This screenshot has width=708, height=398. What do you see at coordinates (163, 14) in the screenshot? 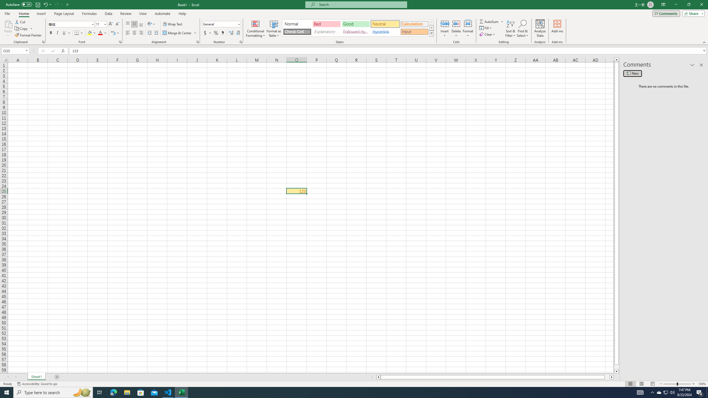
I see `Automate` at bounding box center [163, 14].